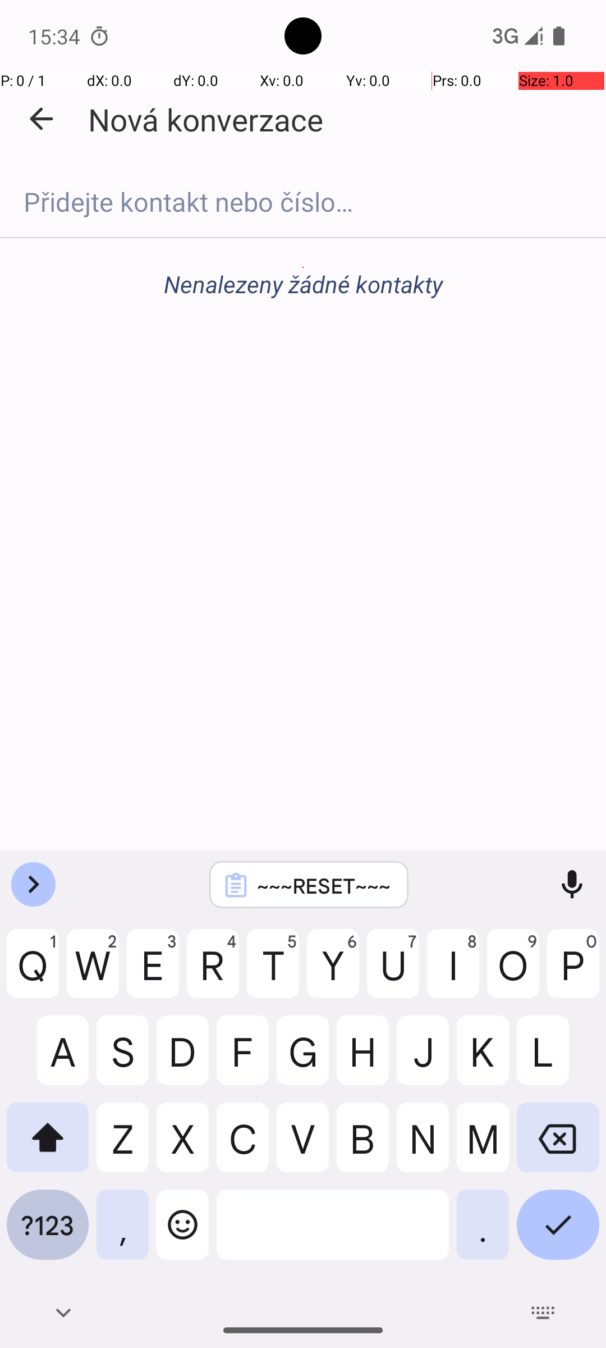 The image size is (606, 1348). What do you see at coordinates (303, 284) in the screenshot?
I see `Nenalezeny žádné kontakty` at bounding box center [303, 284].